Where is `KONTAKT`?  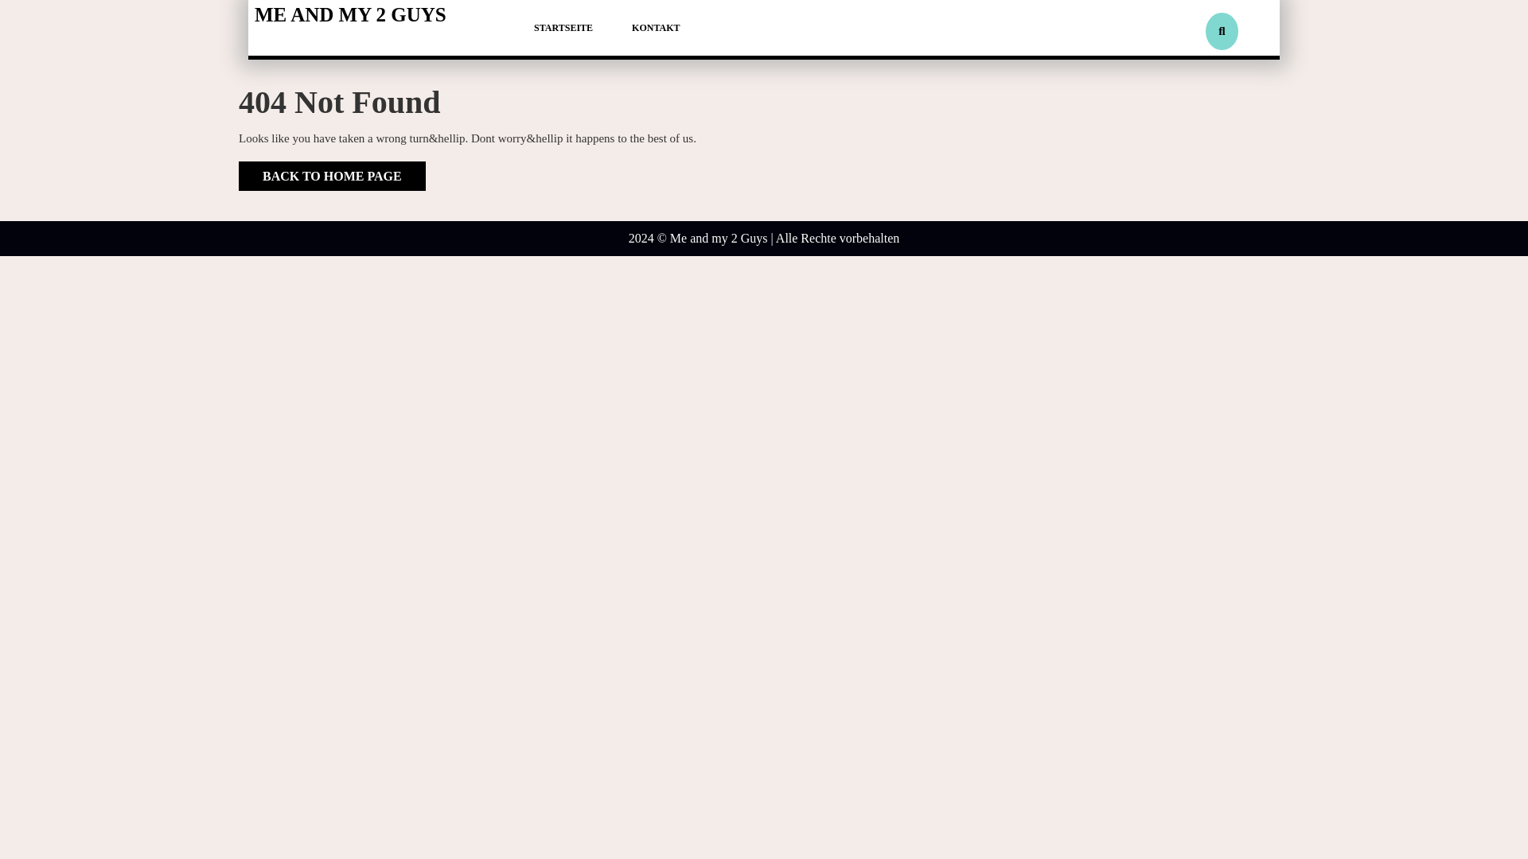
KONTAKT is located at coordinates (653, 27).